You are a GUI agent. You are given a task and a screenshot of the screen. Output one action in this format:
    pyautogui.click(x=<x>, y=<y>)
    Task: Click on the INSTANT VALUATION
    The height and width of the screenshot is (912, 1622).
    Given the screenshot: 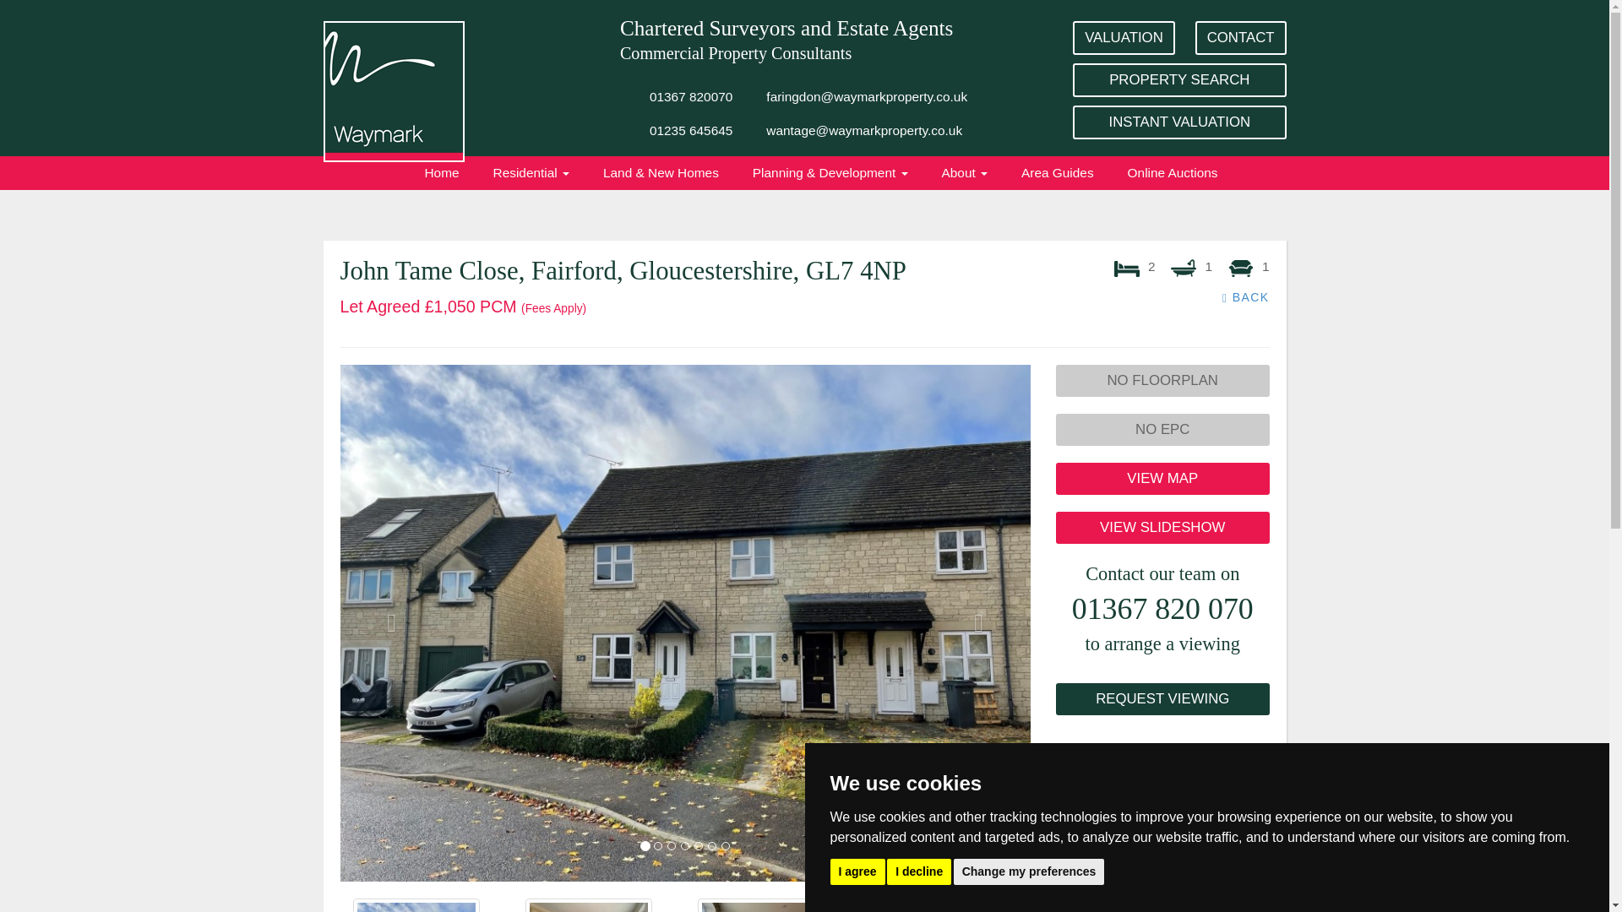 What is the action you would take?
    pyautogui.click(x=1179, y=122)
    